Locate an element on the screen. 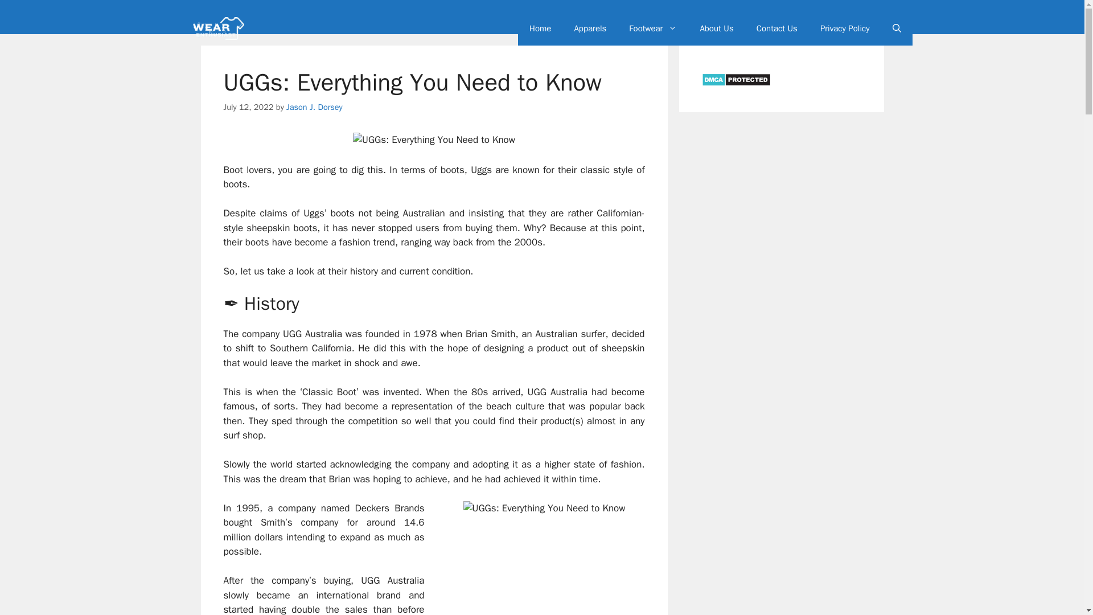 The height and width of the screenshot is (615, 1093). About Us is located at coordinates (716, 28).